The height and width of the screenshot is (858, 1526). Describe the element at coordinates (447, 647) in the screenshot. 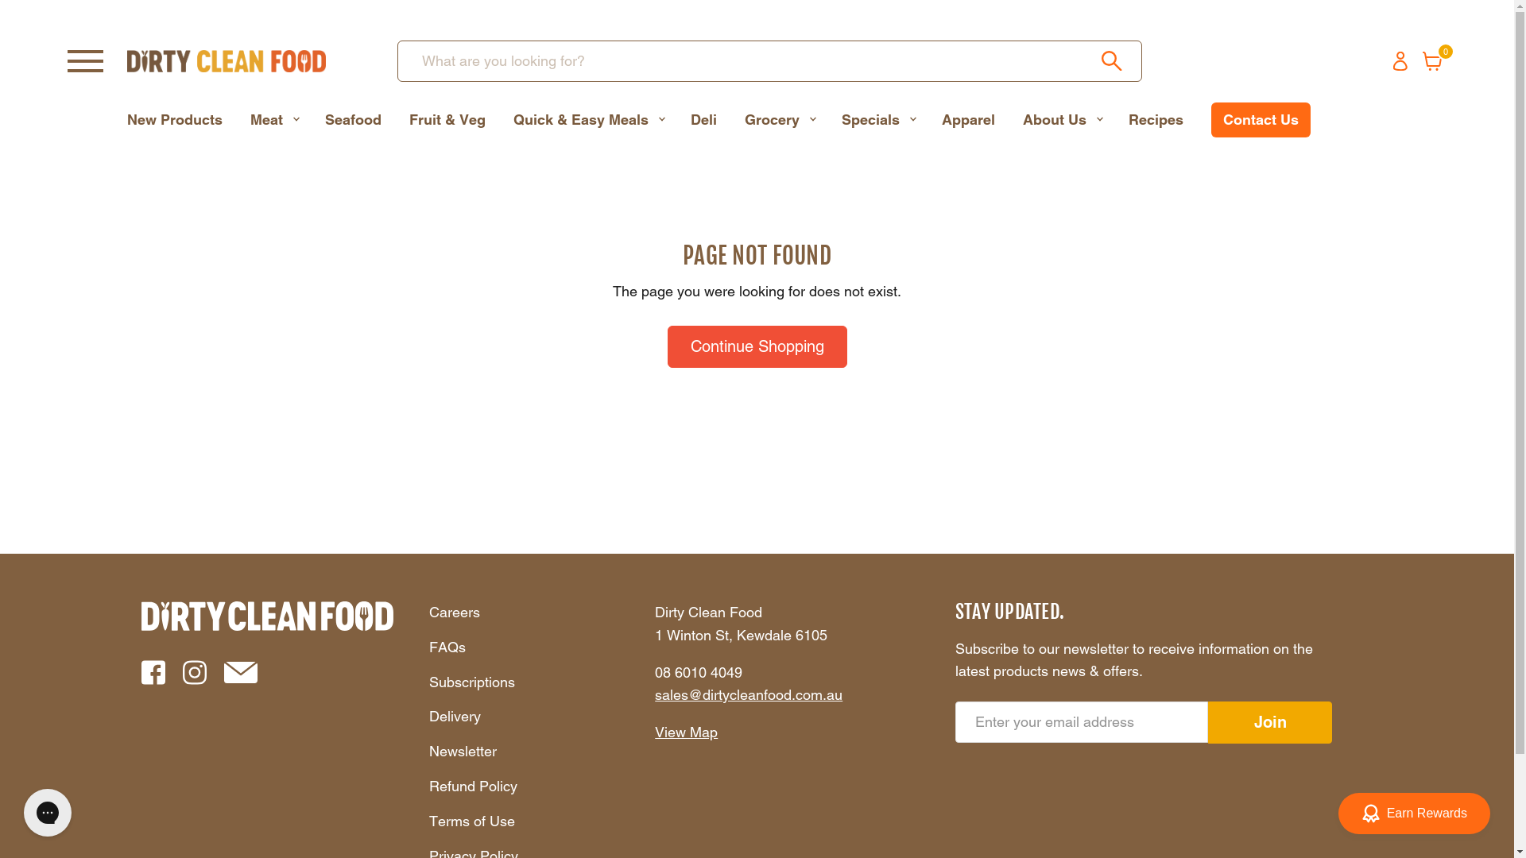

I see `FAQs` at that location.